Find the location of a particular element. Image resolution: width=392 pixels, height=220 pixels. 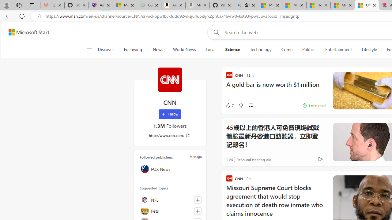

Pets is located at coordinates (170, 211).